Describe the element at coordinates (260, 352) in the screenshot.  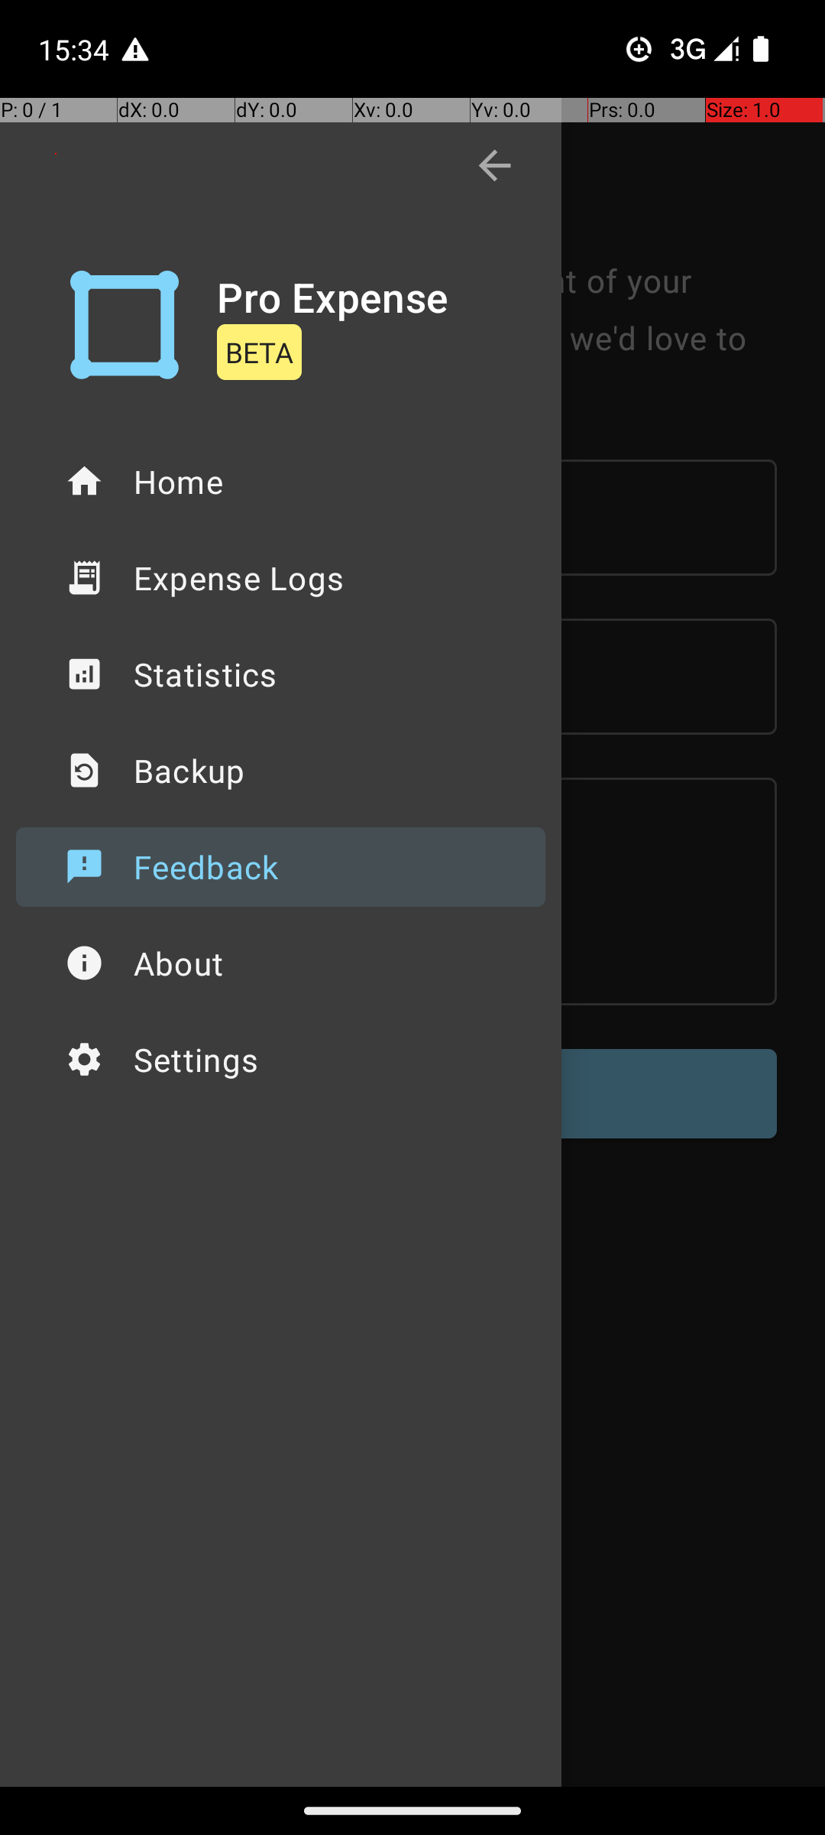
I see `BETA` at that location.